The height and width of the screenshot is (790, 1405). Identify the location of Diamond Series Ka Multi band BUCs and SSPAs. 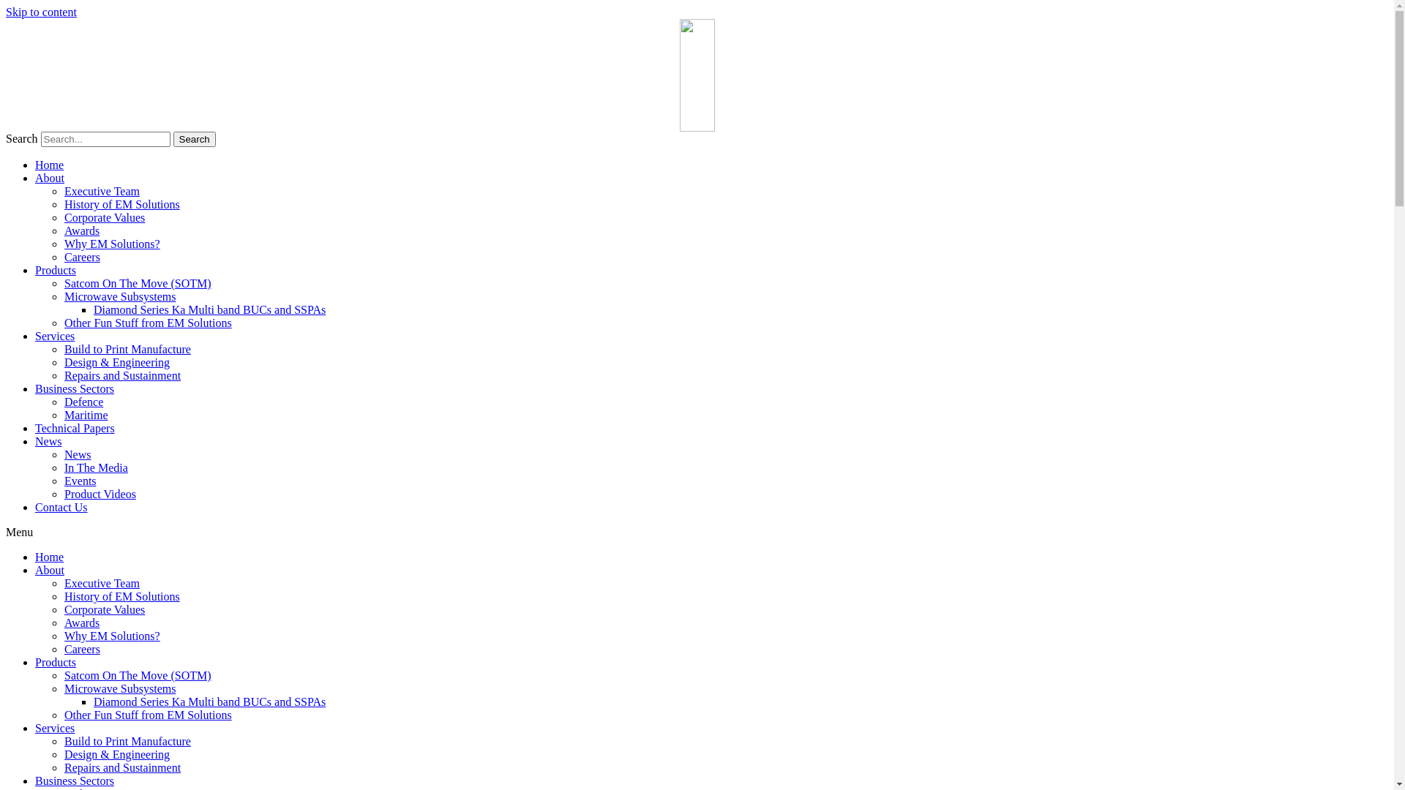
(209, 310).